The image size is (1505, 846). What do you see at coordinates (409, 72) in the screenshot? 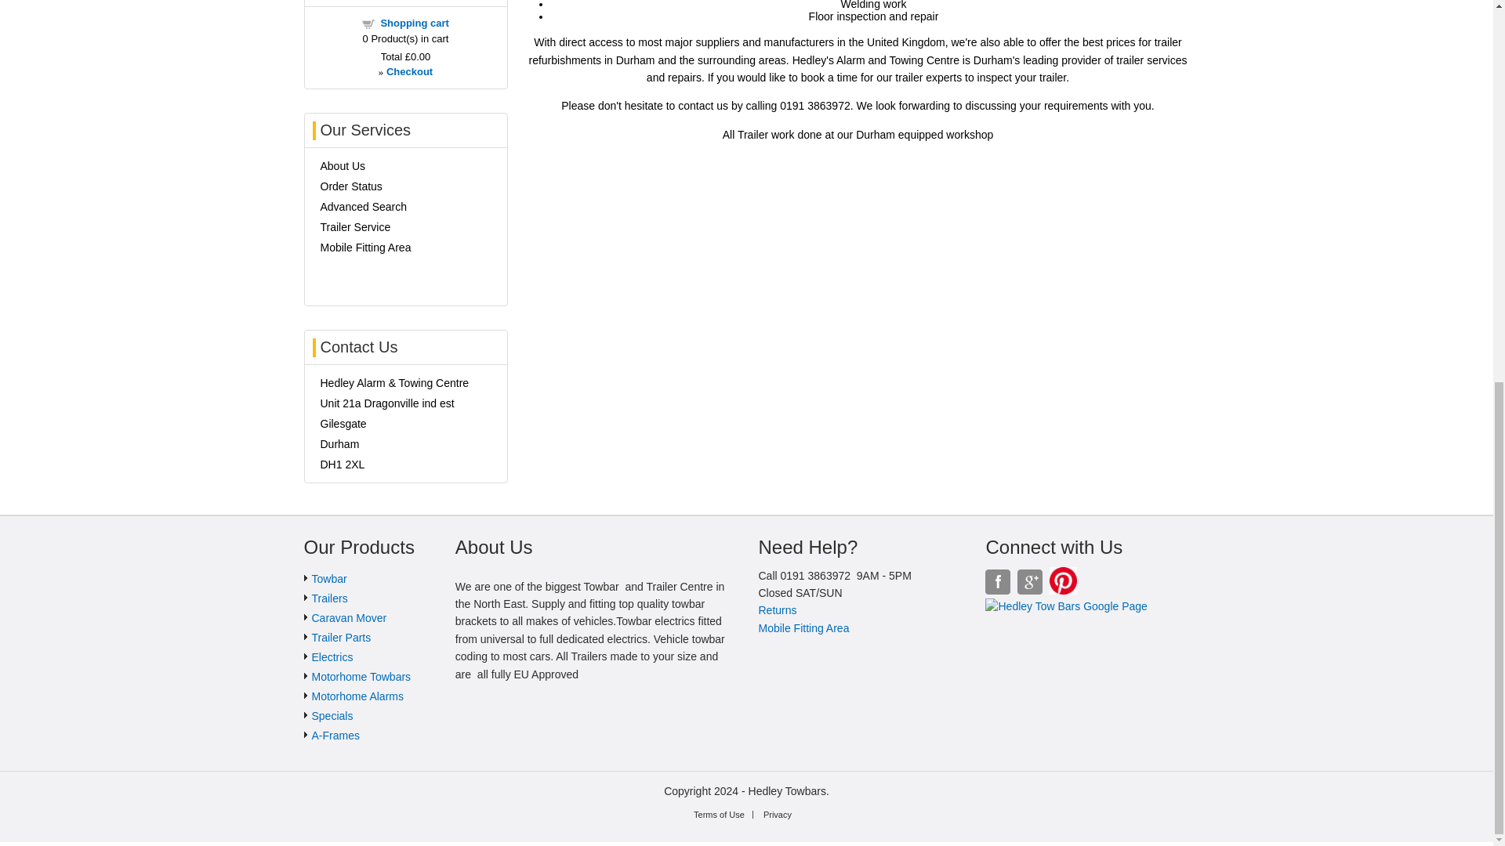
I see `Checkout` at bounding box center [409, 72].